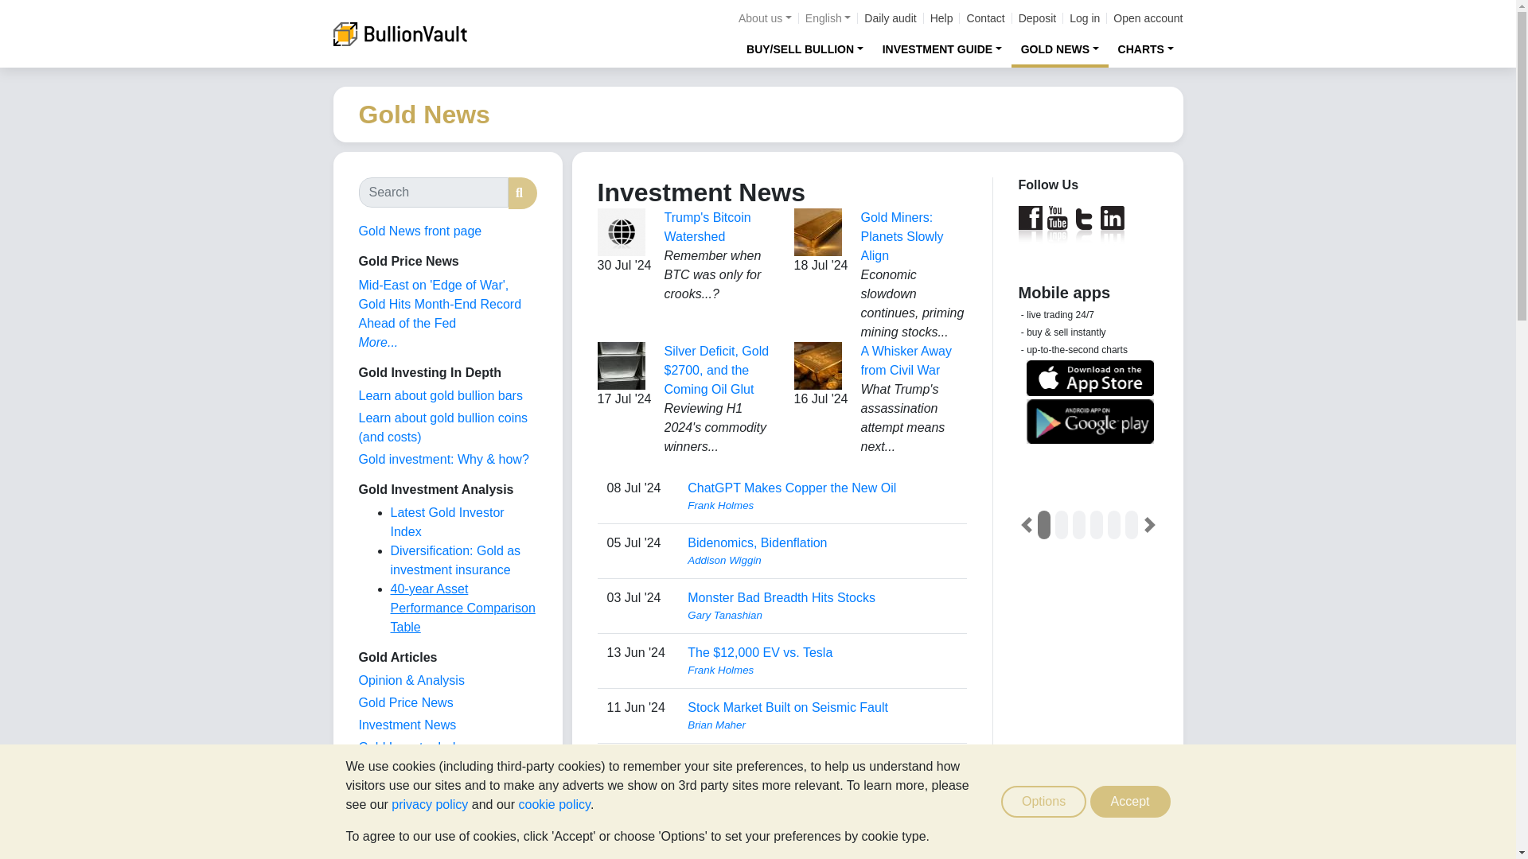  Describe the element at coordinates (1130, 802) in the screenshot. I see `Accept` at that location.